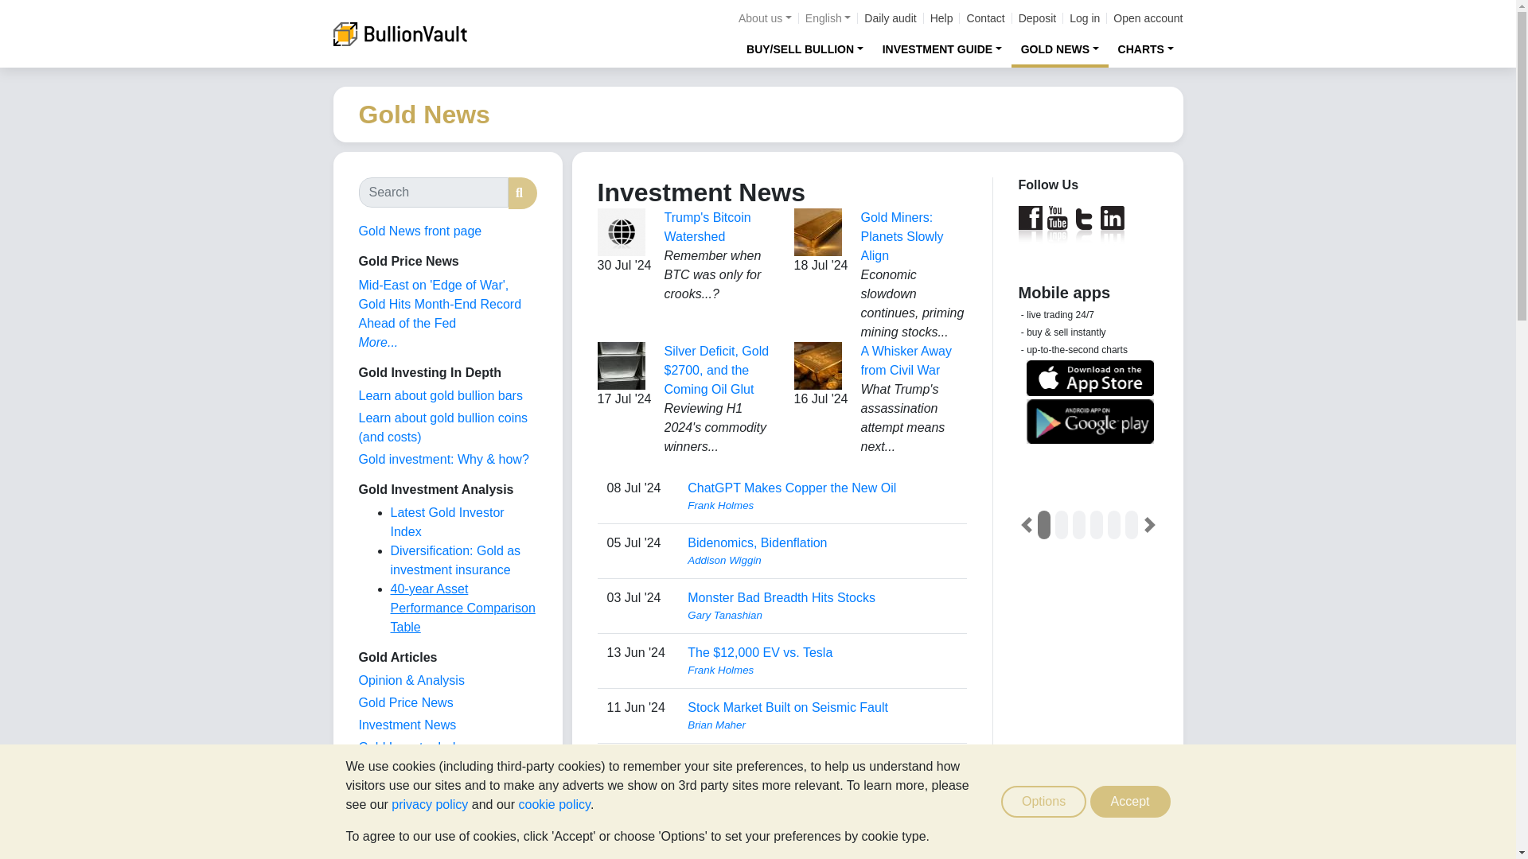  Describe the element at coordinates (1130, 802) in the screenshot. I see `Accept` at that location.